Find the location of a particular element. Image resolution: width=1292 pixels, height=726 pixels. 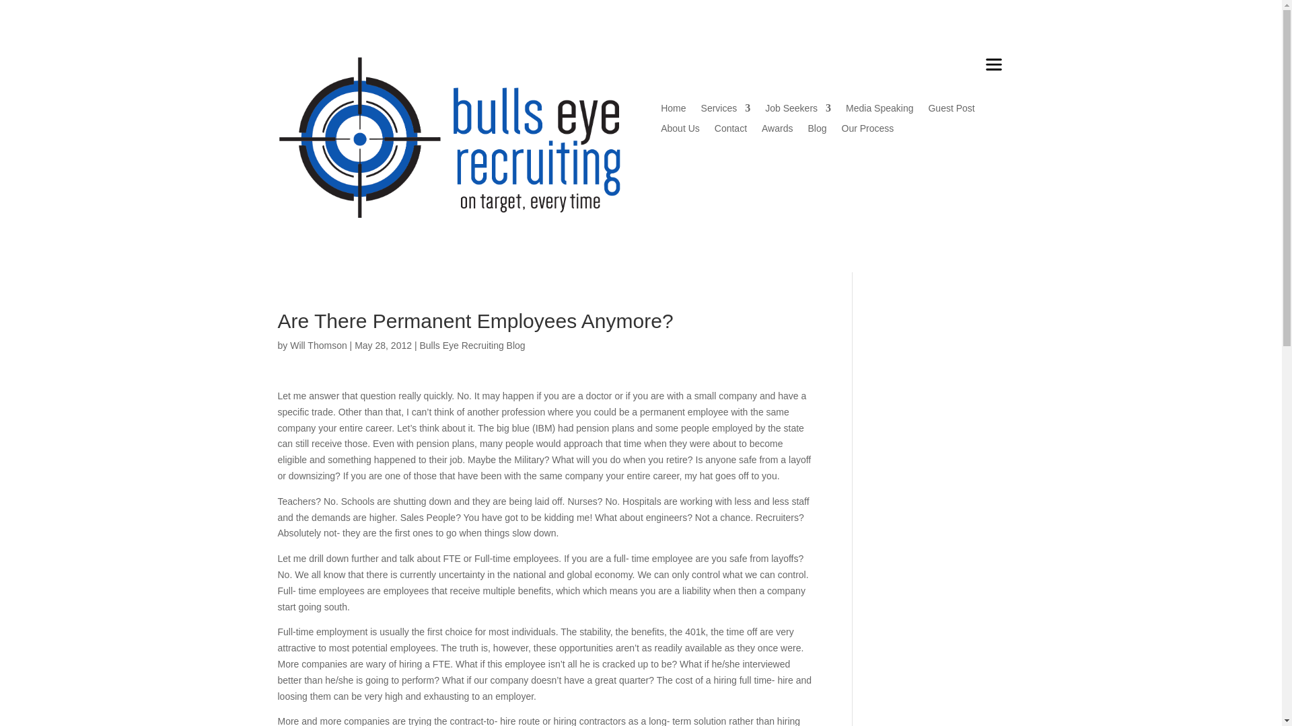

Awards is located at coordinates (777, 130).